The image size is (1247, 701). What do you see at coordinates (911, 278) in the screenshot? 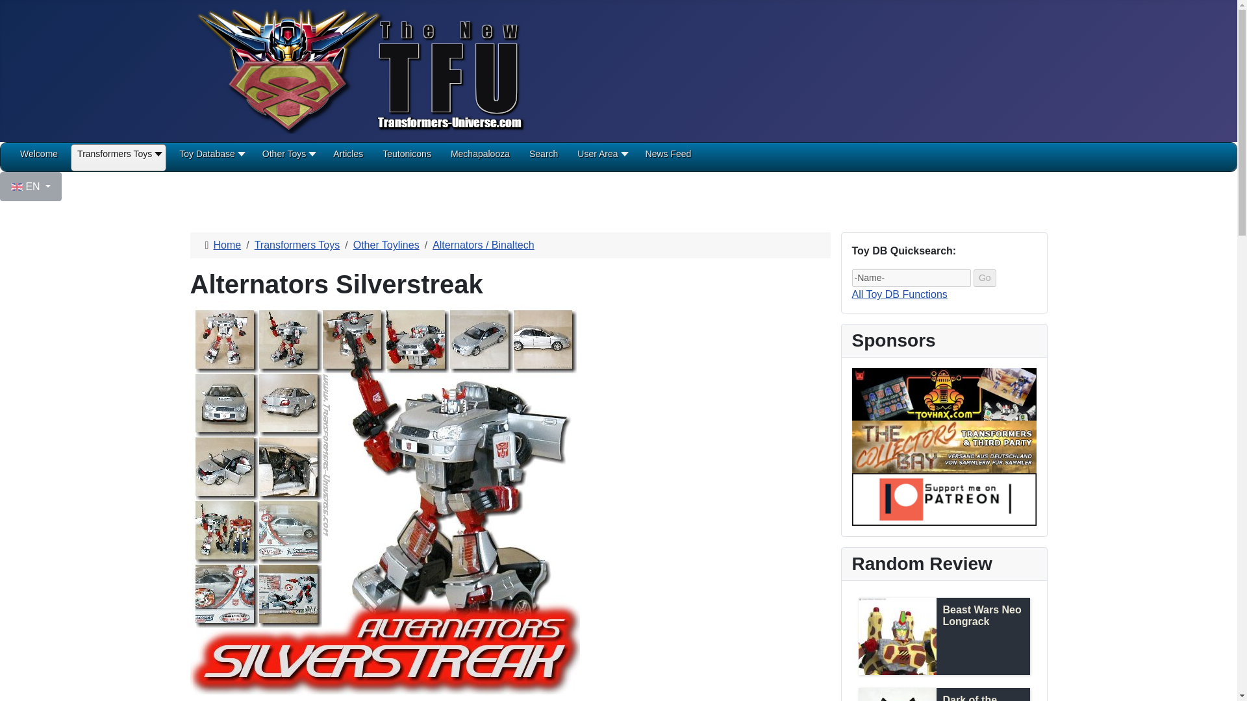
I see `-Name-` at bounding box center [911, 278].